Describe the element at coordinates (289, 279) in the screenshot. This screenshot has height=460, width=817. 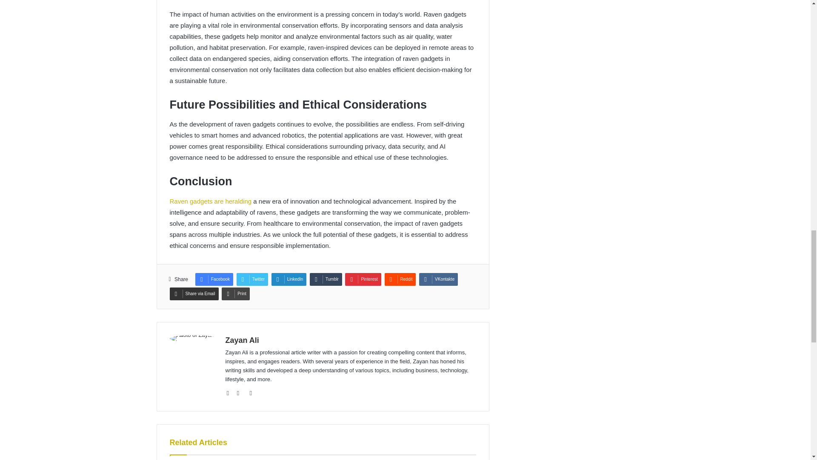
I see `LinkedIn` at that location.